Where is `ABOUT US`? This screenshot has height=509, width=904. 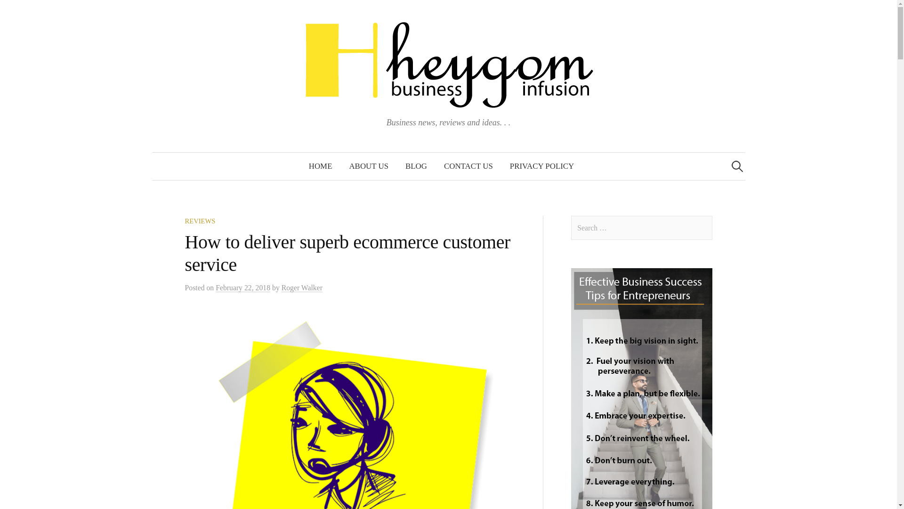 ABOUT US is located at coordinates (368, 166).